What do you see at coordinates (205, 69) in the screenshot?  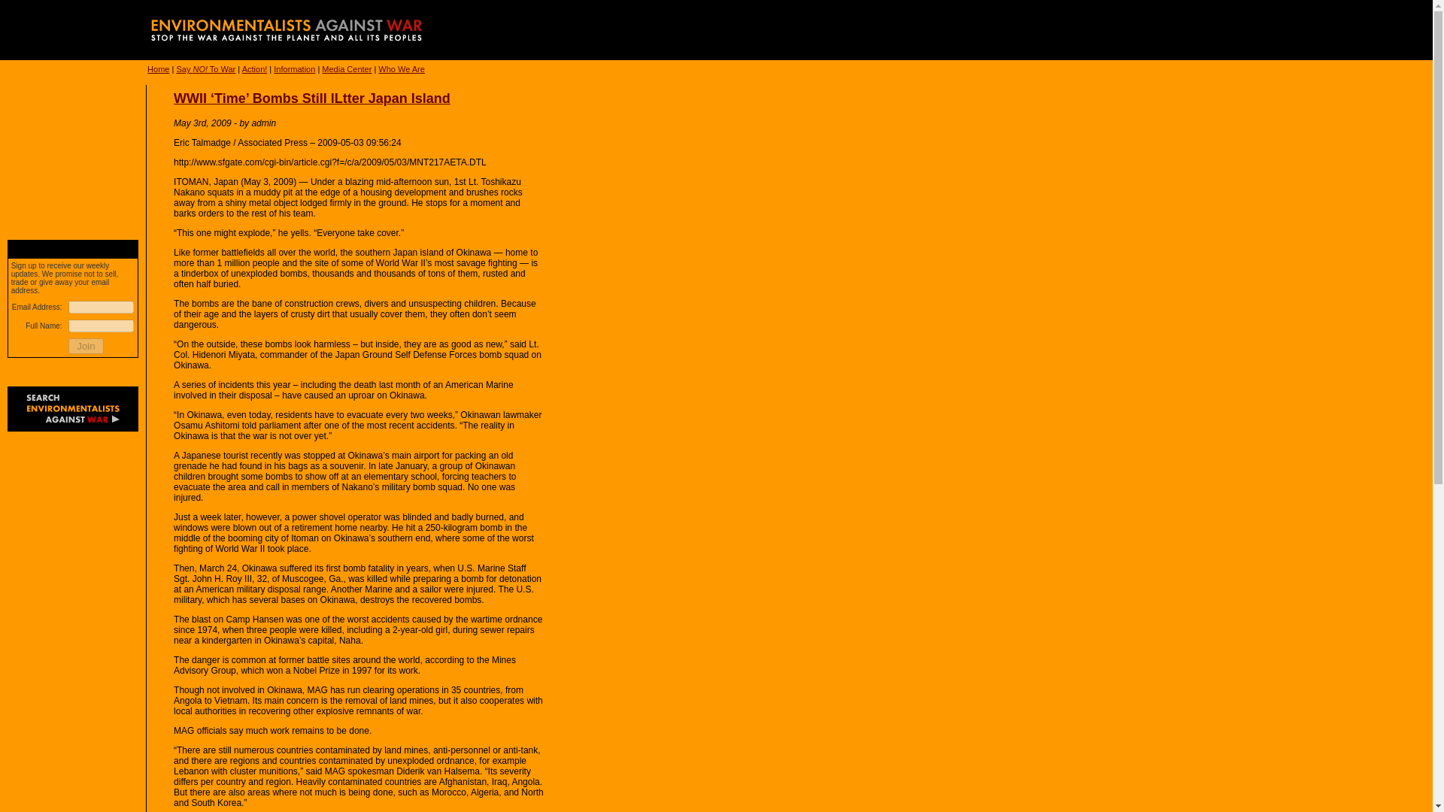 I see `Say NO! To War` at bounding box center [205, 69].